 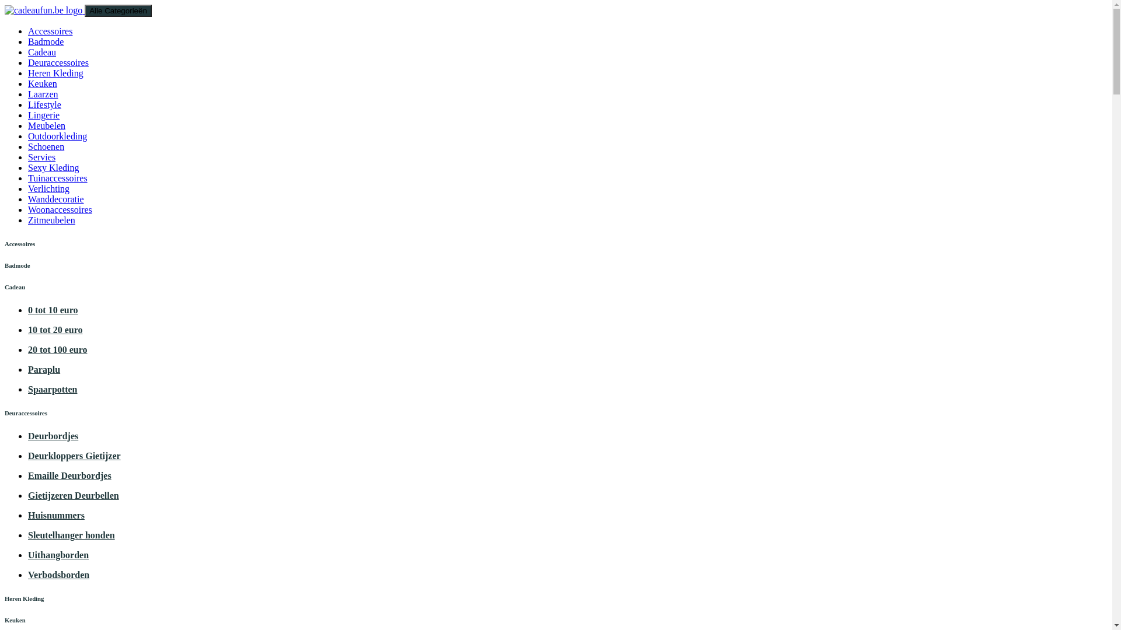 What do you see at coordinates (54, 168) in the screenshot?
I see `Sexy Kleding` at bounding box center [54, 168].